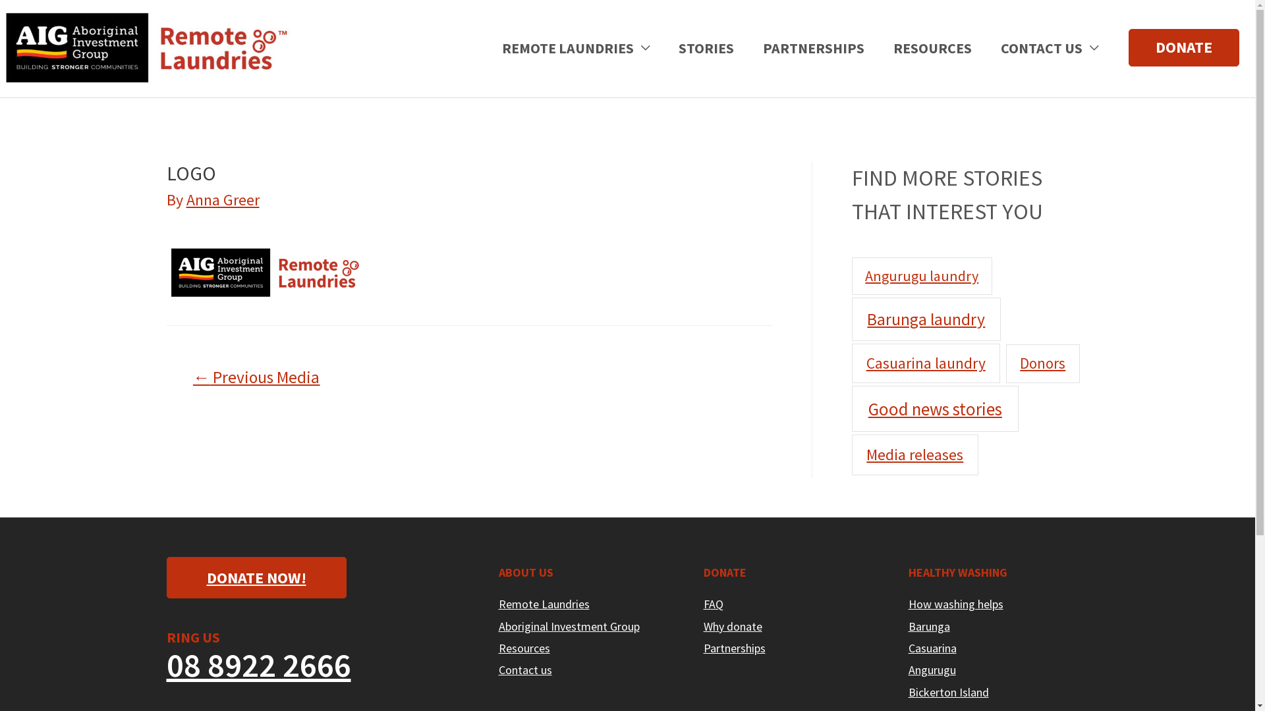 The image size is (1265, 711). Describe the element at coordinates (706, 47) in the screenshot. I see `STORIES` at that location.